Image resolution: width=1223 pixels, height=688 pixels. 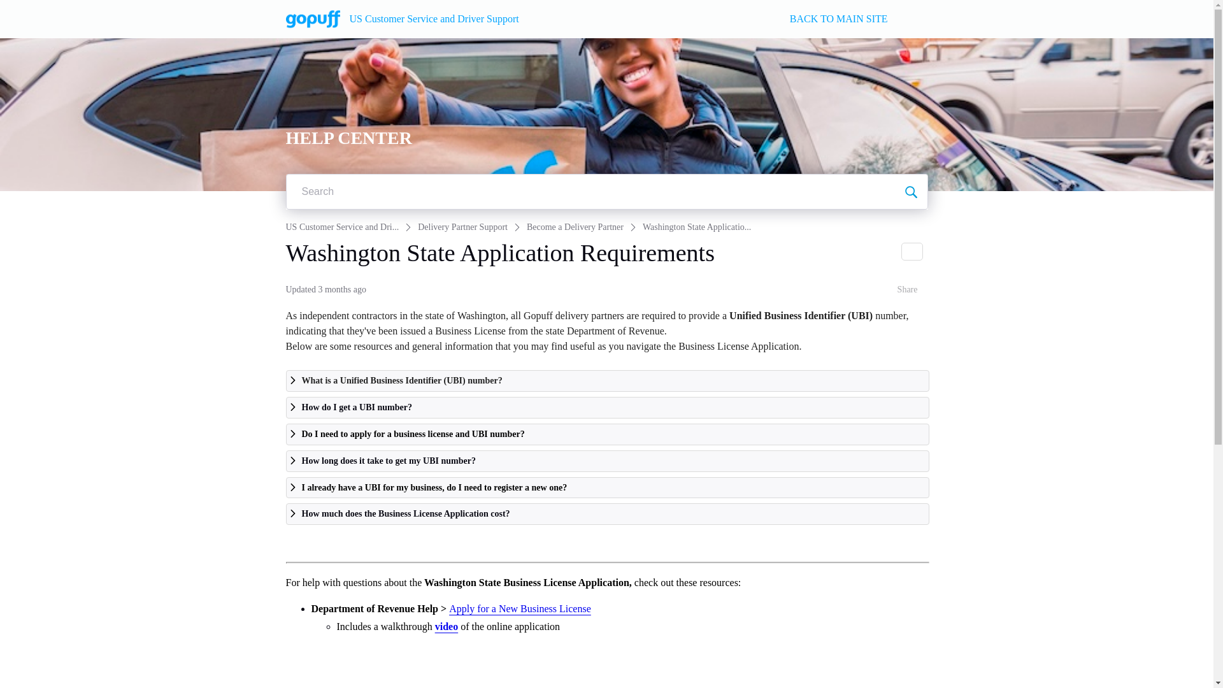 What do you see at coordinates (341, 227) in the screenshot?
I see `US Customer Service and Dri...` at bounding box center [341, 227].